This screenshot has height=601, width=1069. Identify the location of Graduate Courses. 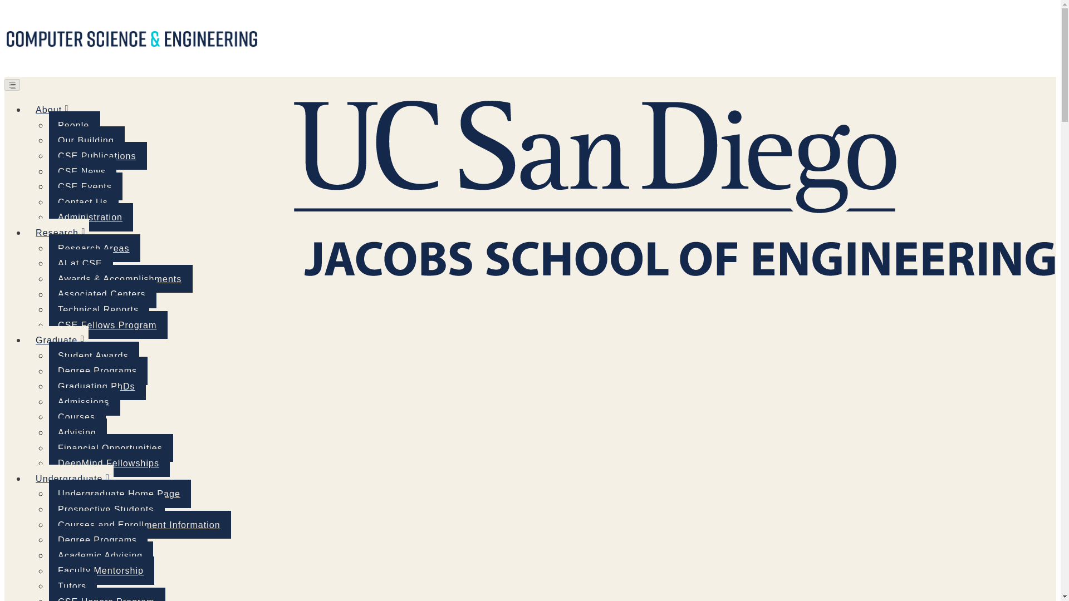
(77, 416).